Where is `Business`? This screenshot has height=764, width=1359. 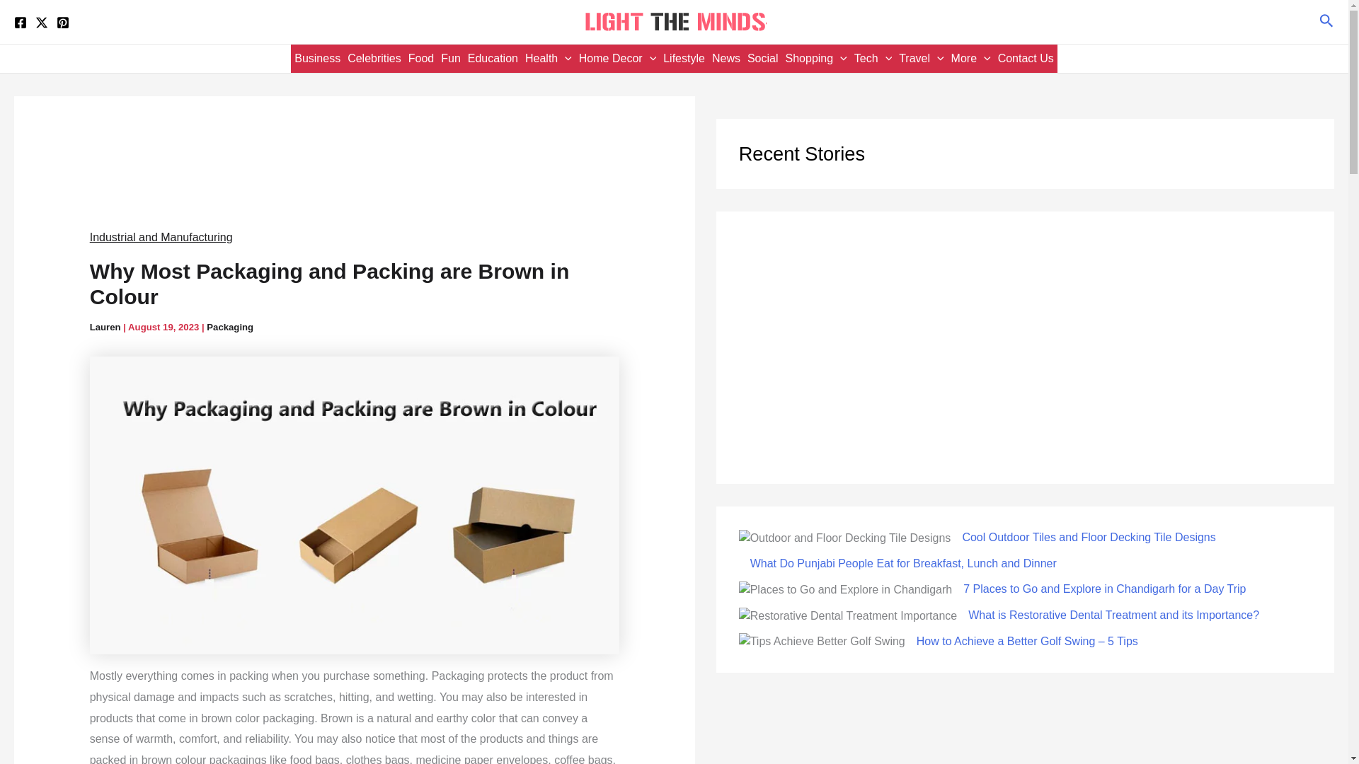 Business is located at coordinates (317, 58).